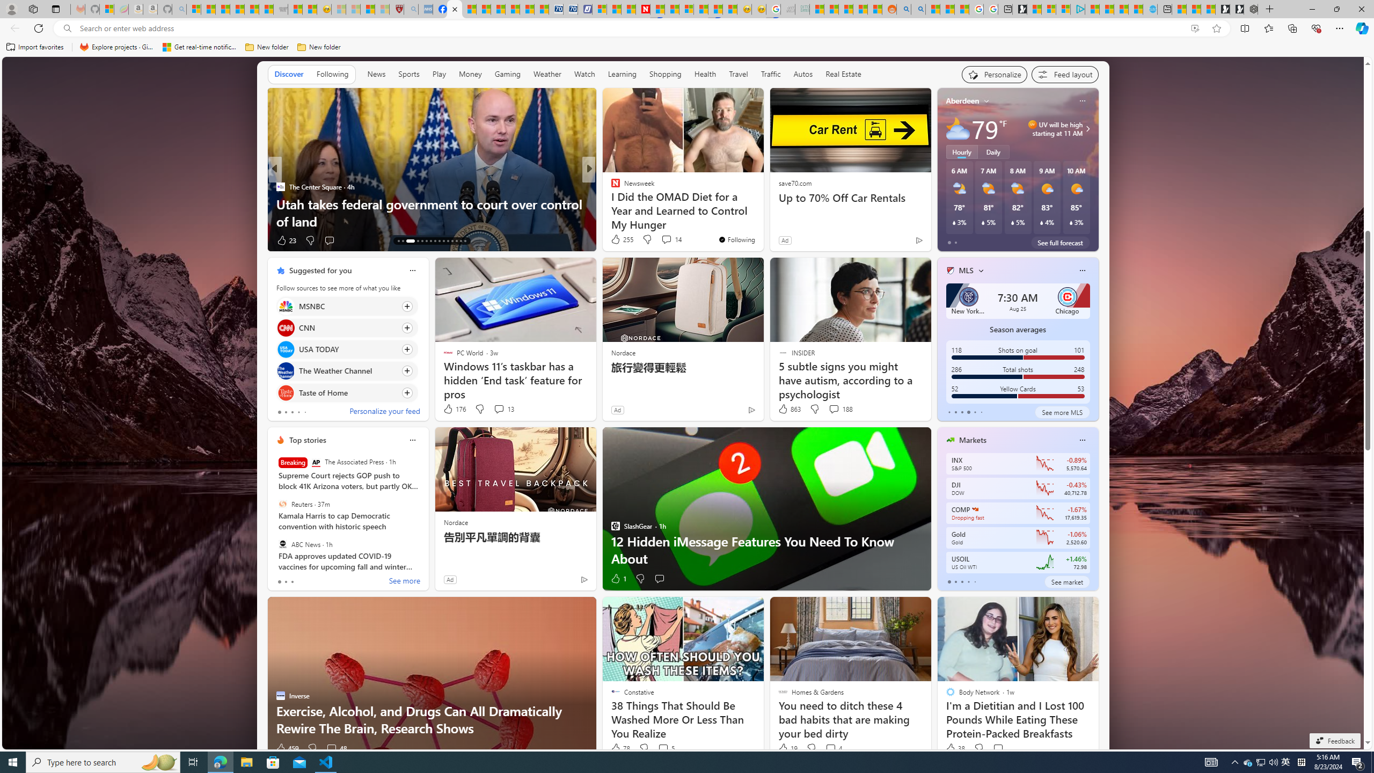 The image size is (1374, 773). What do you see at coordinates (347, 349) in the screenshot?
I see `Click to follow source USA TODAY` at bounding box center [347, 349].